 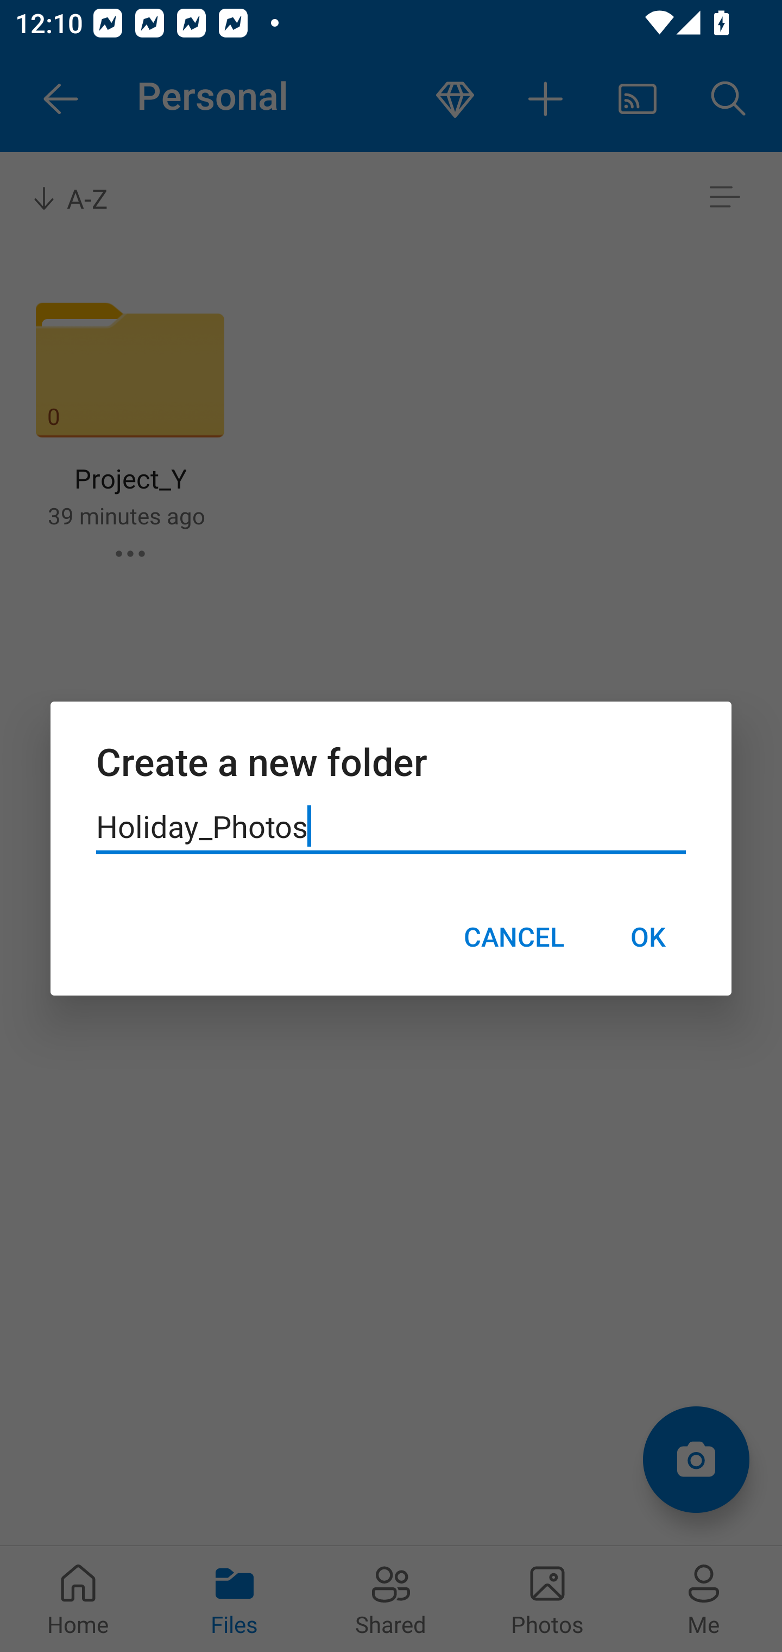 What do you see at coordinates (647, 936) in the screenshot?
I see `OK` at bounding box center [647, 936].